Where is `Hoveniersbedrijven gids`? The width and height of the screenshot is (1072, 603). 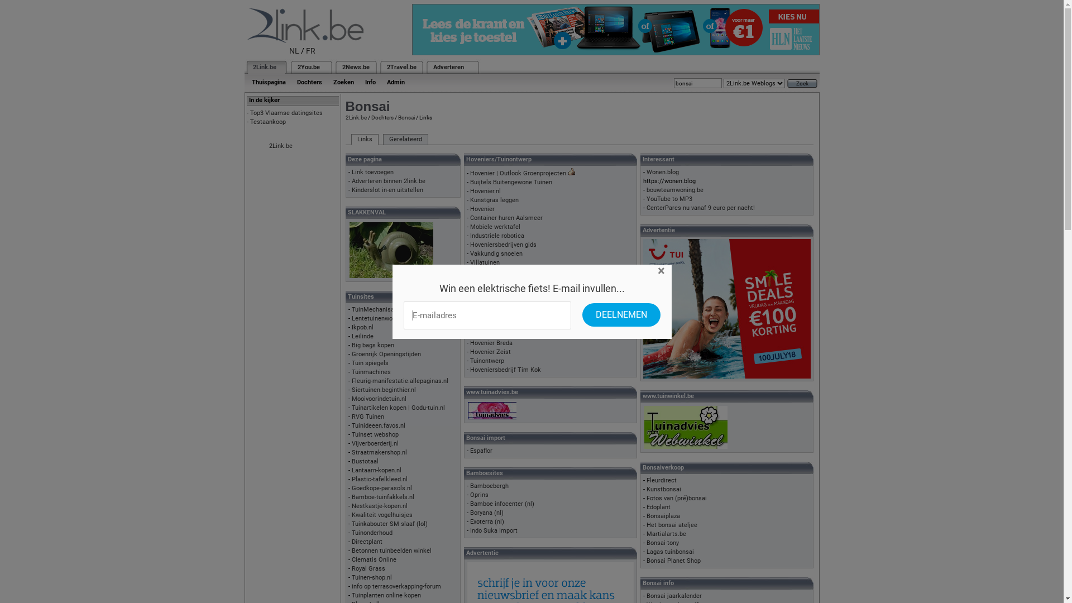
Hoveniersbedrijven gids is located at coordinates (504, 245).